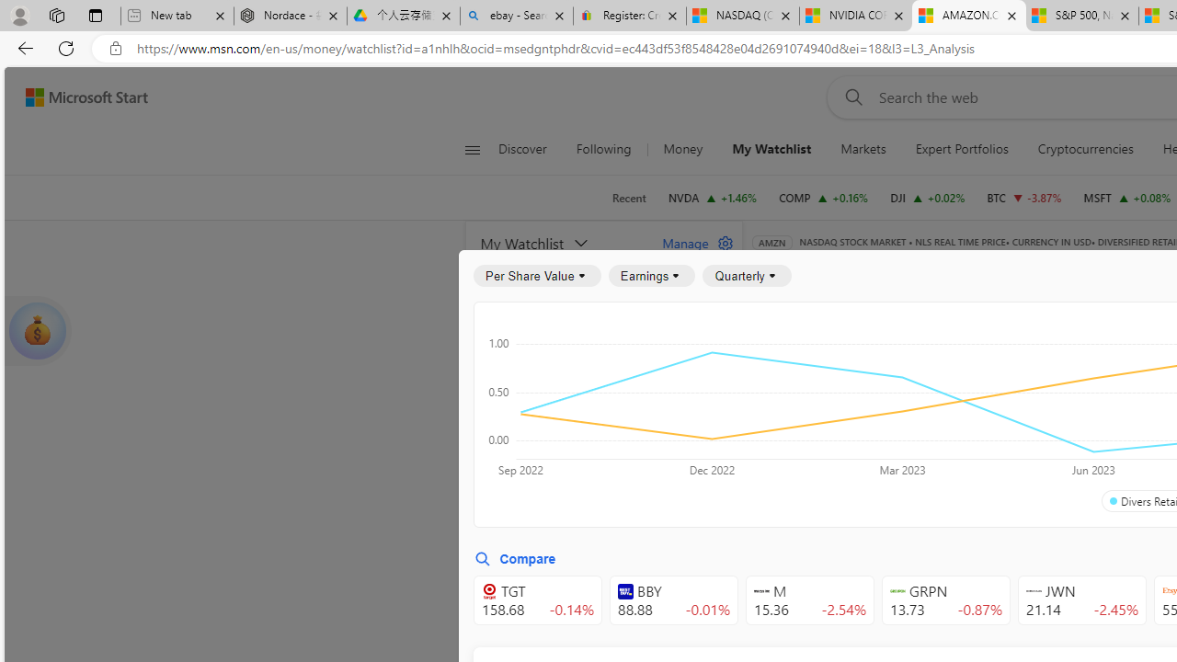 This screenshot has height=662, width=1177. Describe the element at coordinates (1072, 360) in the screenshot. I see `Cash Flow` at that location.